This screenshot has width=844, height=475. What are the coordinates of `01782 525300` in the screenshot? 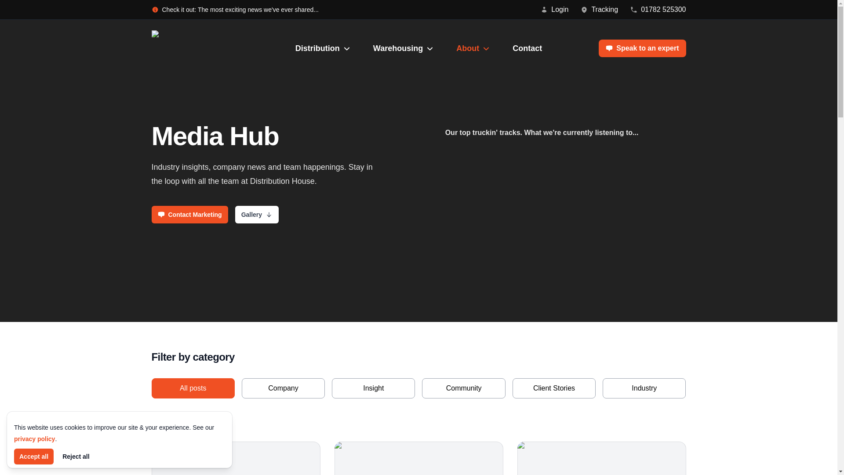 It's located at (658, 9).